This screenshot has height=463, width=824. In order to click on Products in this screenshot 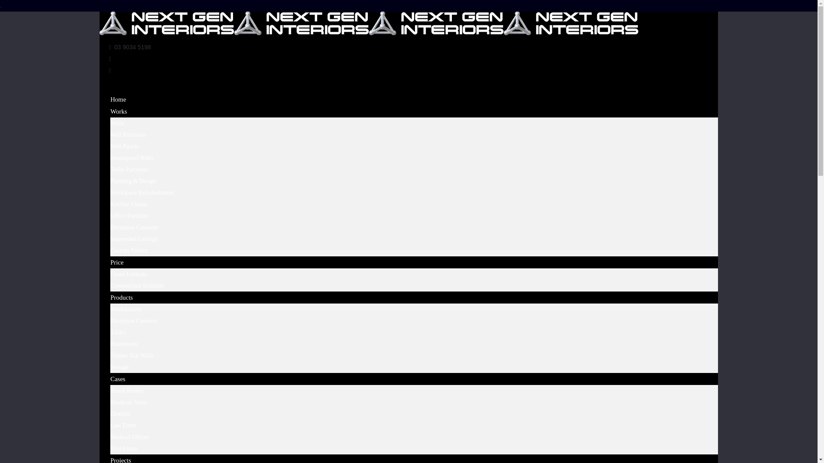, I will do `click(122, 298)`.